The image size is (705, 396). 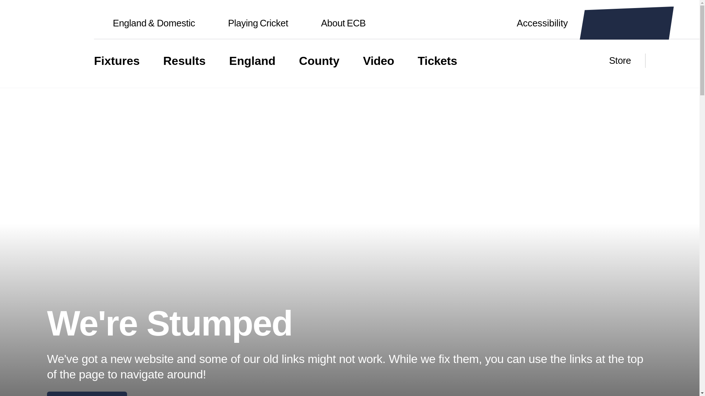 I want to click on We're Stumped, so click(x=87, y=394).